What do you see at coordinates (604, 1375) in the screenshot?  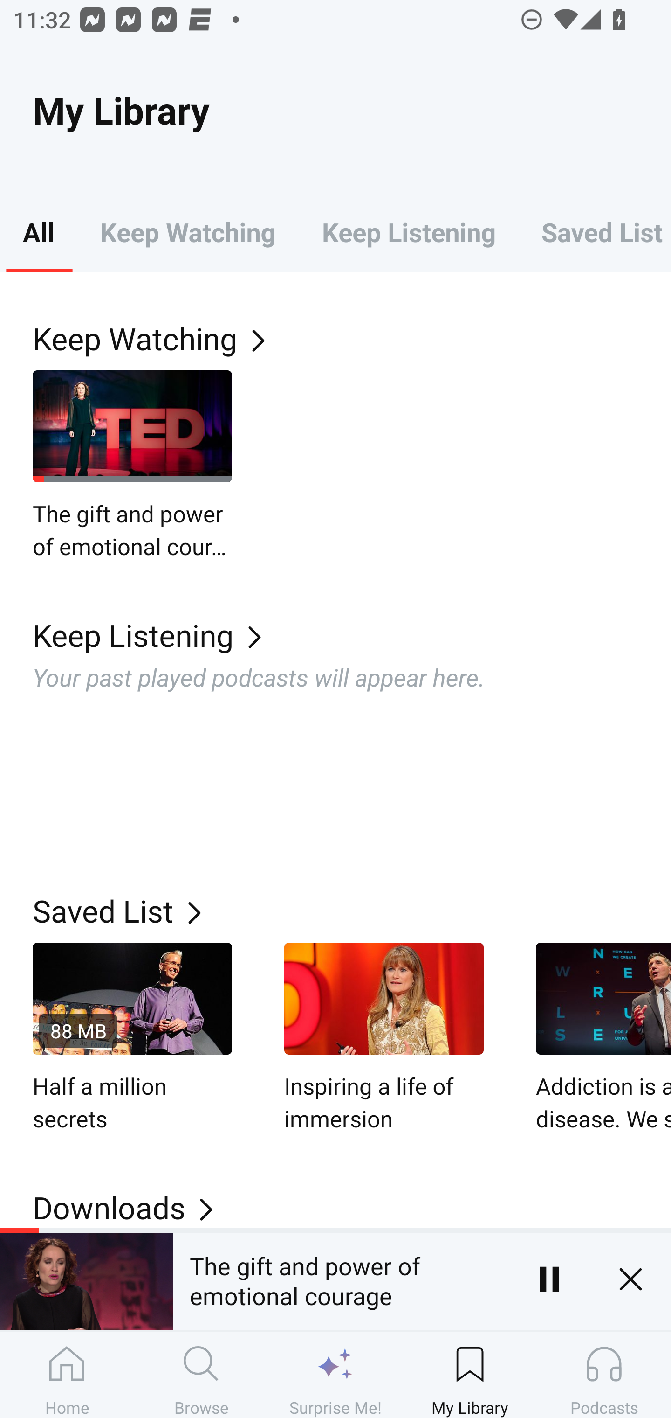 I see `Podcasts` at bounding box center [604, 1375].